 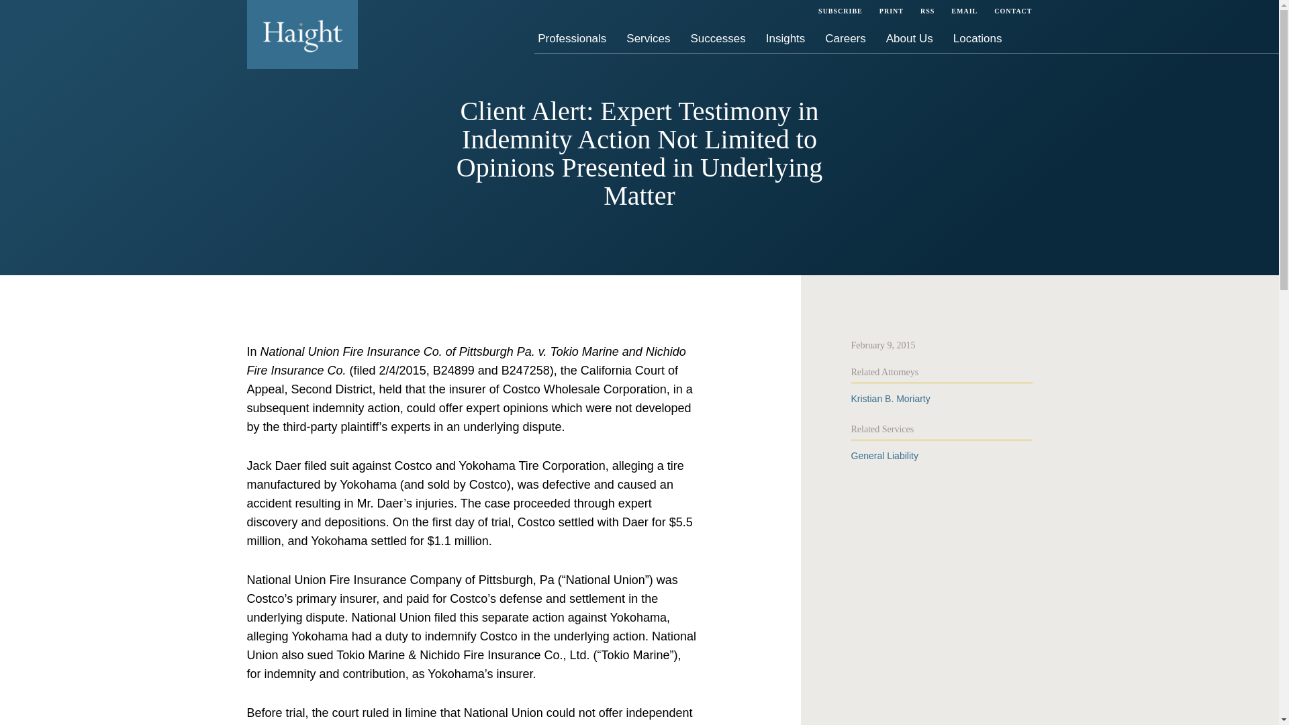 I want to click on Contact, so click(x=1010, y=11).